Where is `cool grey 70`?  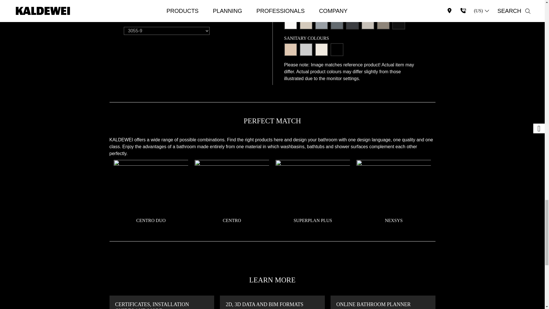 cool grey 70 is located at coordinates (337, 23).